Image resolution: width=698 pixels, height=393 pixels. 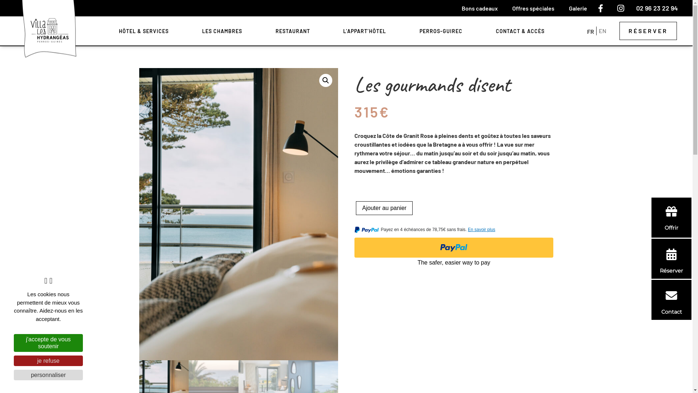 I want to click on Bons cadeaux, so click(x=480, y=8).